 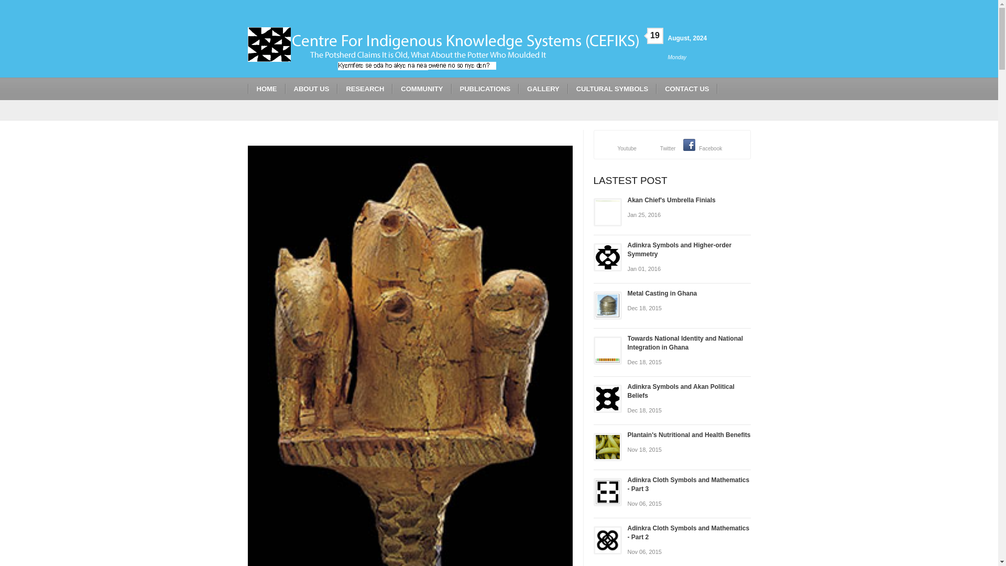 I want to click on HOME, so click(x=266, y=89).